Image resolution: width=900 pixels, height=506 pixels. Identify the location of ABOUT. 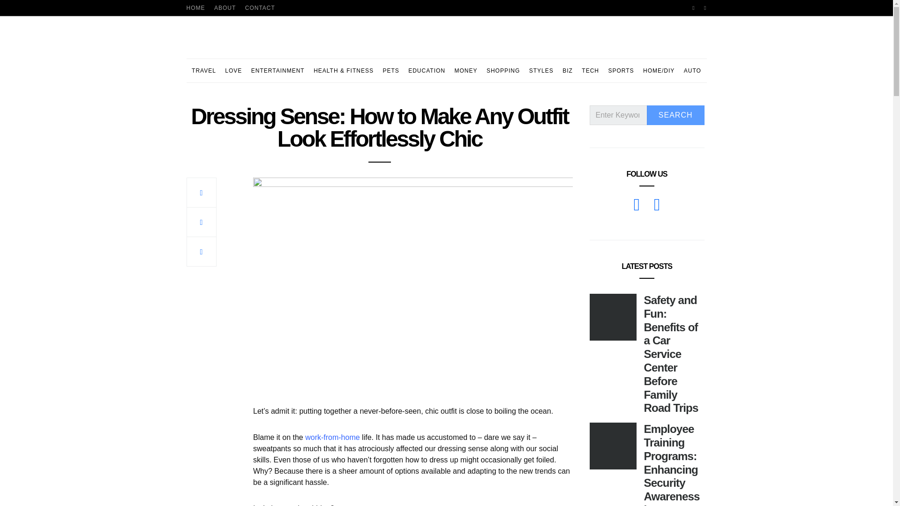
(225, 7).